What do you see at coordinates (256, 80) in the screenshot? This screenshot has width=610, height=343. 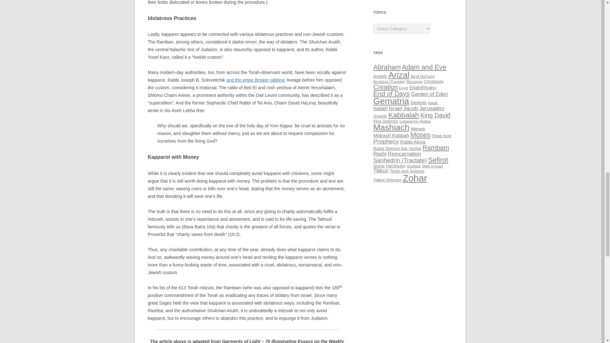 I see `and the entire Brisker rabbinic` at bounding box center [256, 80].